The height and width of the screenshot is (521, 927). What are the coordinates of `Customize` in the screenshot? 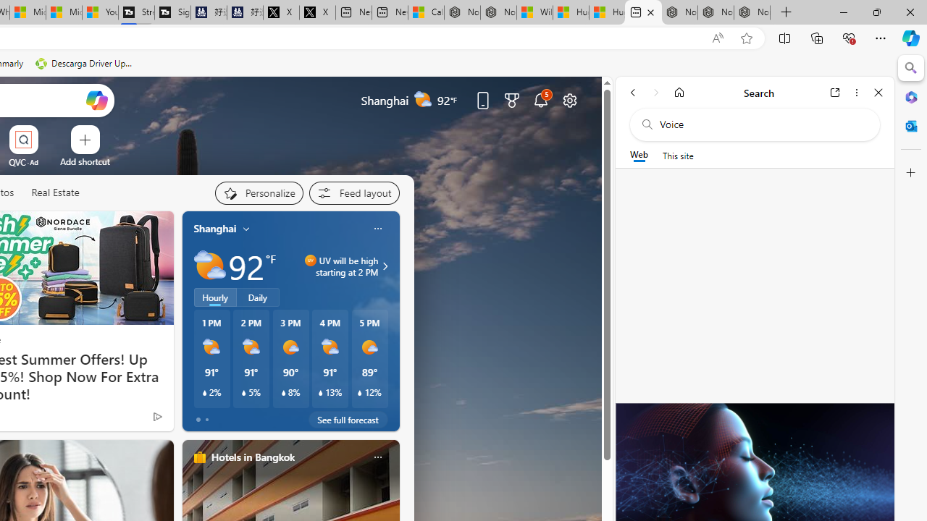 It's located at (911, 173).